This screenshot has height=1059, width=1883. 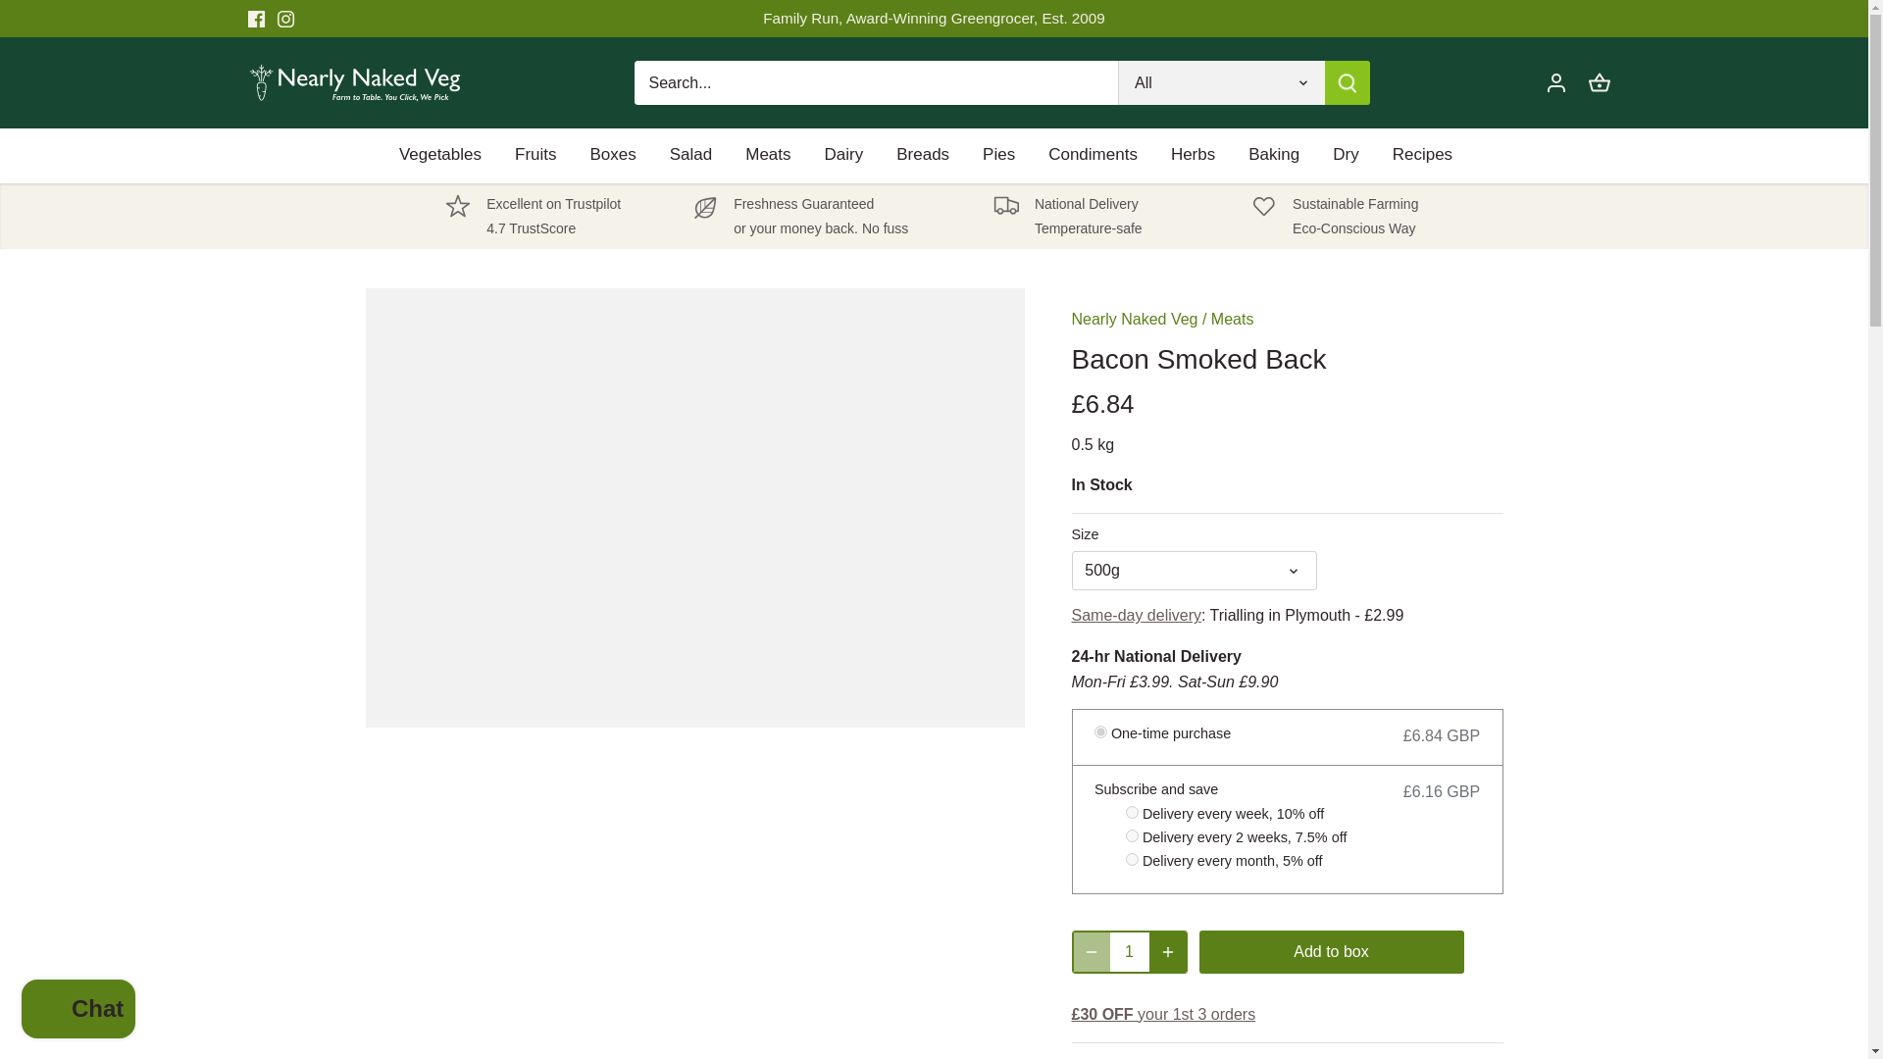 I want to click on Vegetables, so click(x=535, y=155).